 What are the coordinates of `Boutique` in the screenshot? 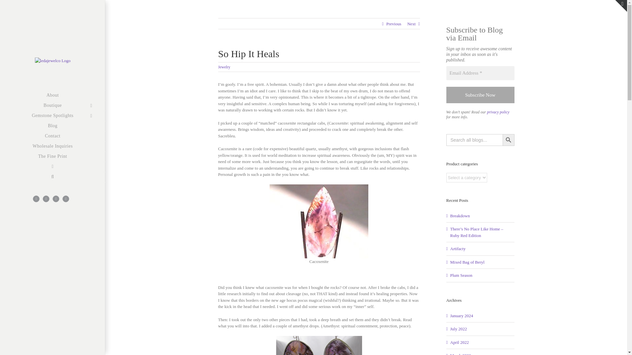 It's located at (53, 105).